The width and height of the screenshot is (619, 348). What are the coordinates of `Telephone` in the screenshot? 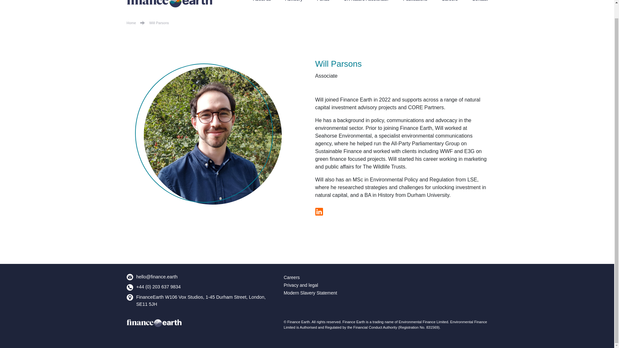 It's located at (130, 287).